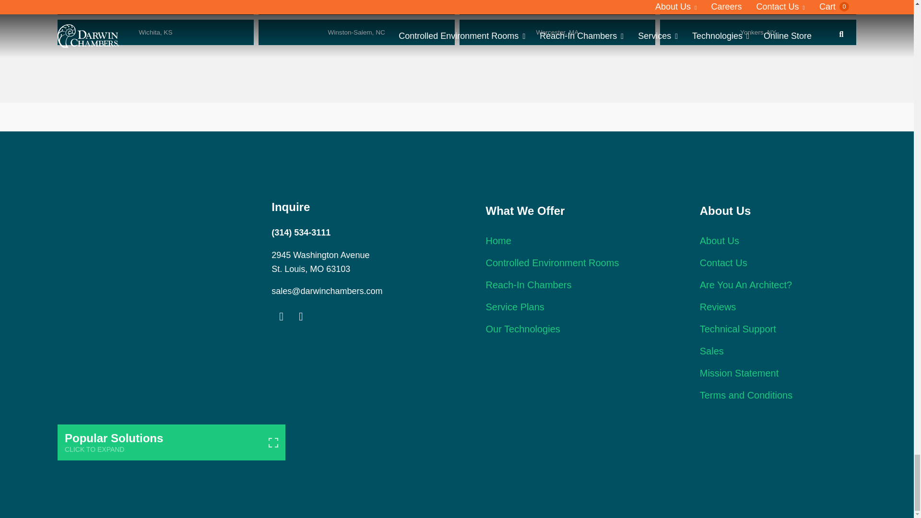 The image size is (921, 518). I want to click on Service Plans, so click(514, 307).